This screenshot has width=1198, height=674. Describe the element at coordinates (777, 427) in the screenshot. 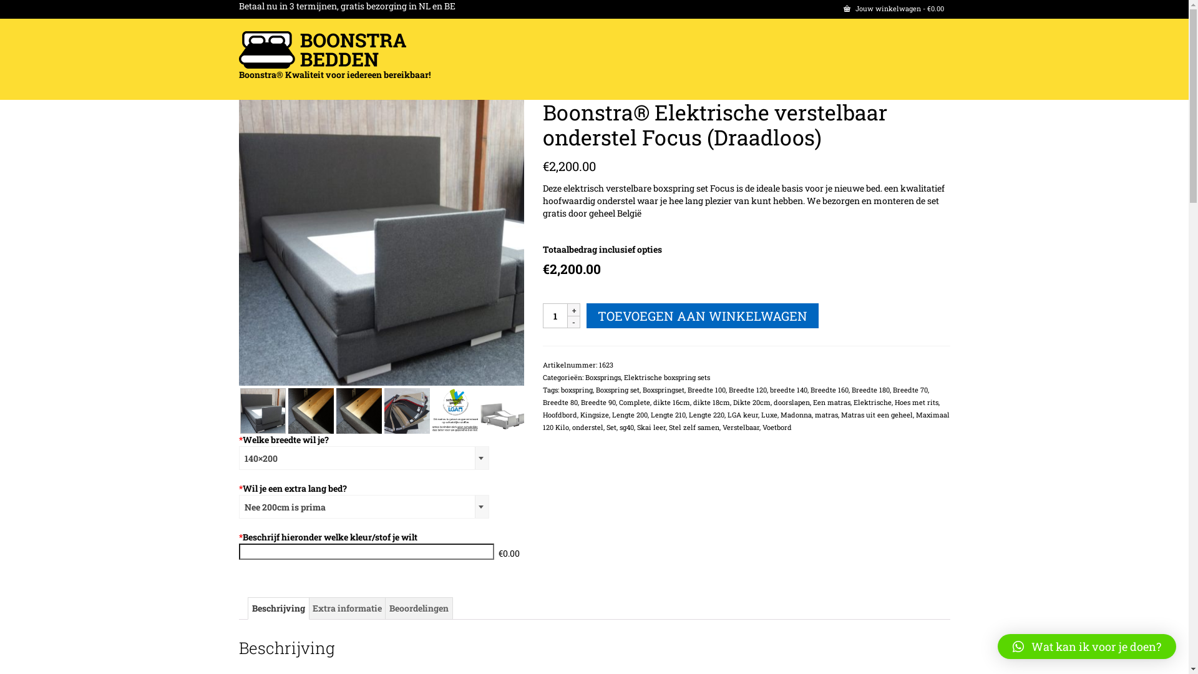

I see `Voetbord` at that location.